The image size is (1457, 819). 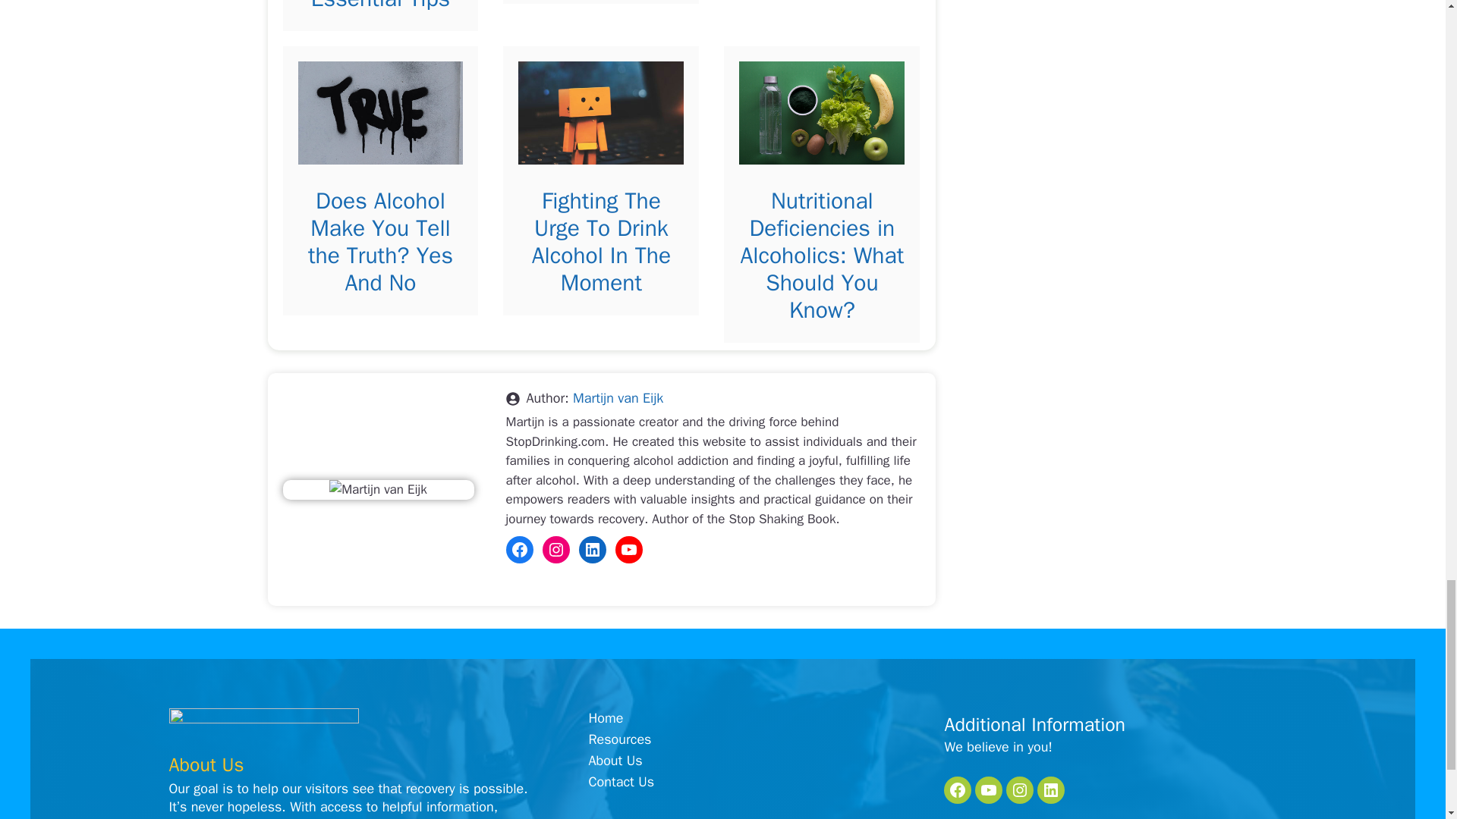 What do you see at coordinates (601, 242) in the screenshot?
I see `Fighting The Urge To Drink Alcohol In The Moment` at bounding box center [601, 242].